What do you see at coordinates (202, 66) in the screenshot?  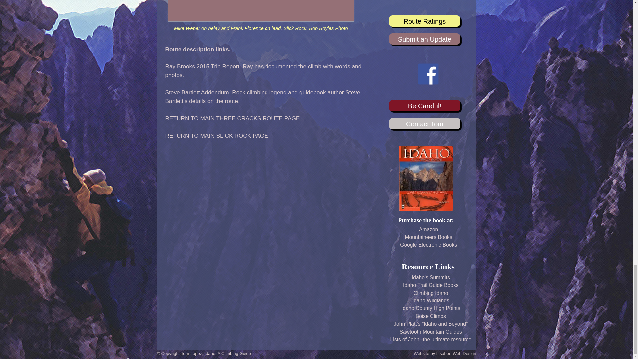 I see `Ray Brooks 2015 Trip Report` at bounding box center [202, 66].